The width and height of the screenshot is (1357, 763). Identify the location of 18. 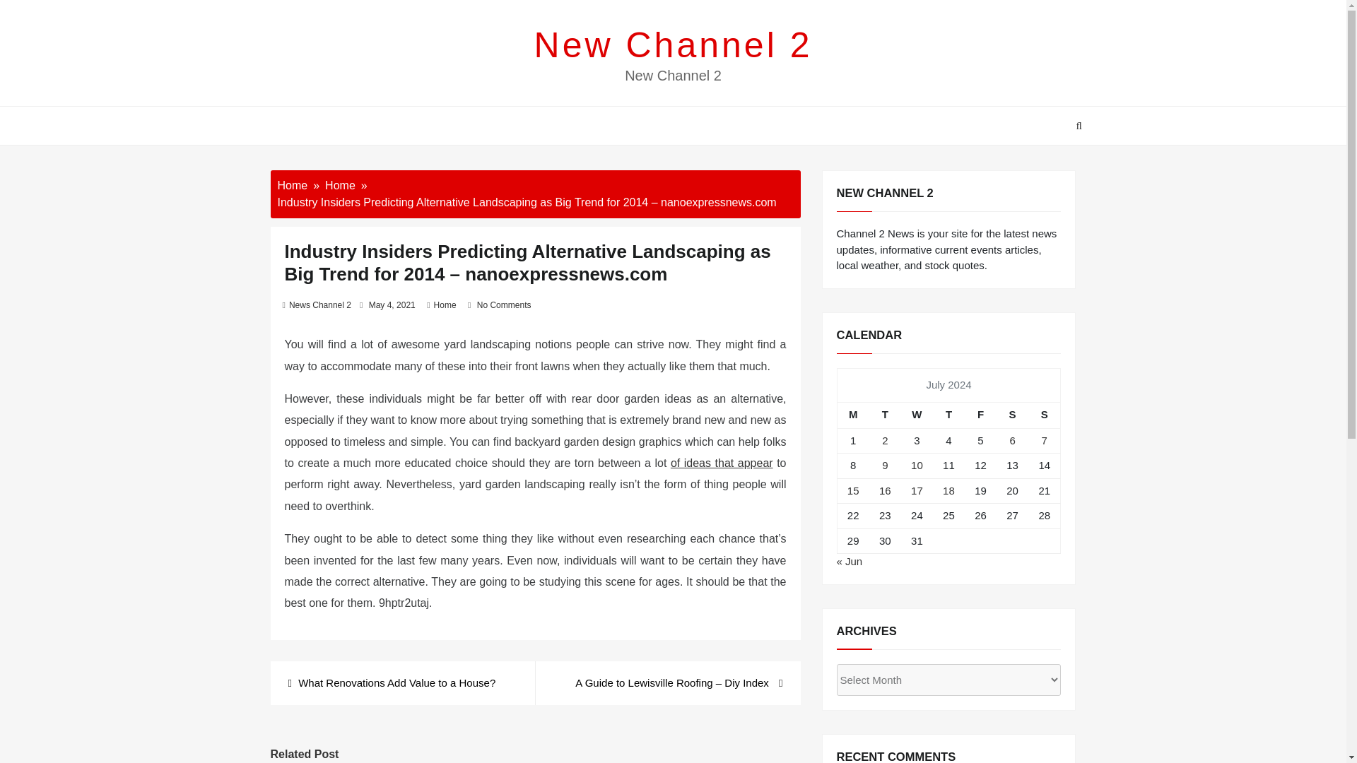
(948, 490).